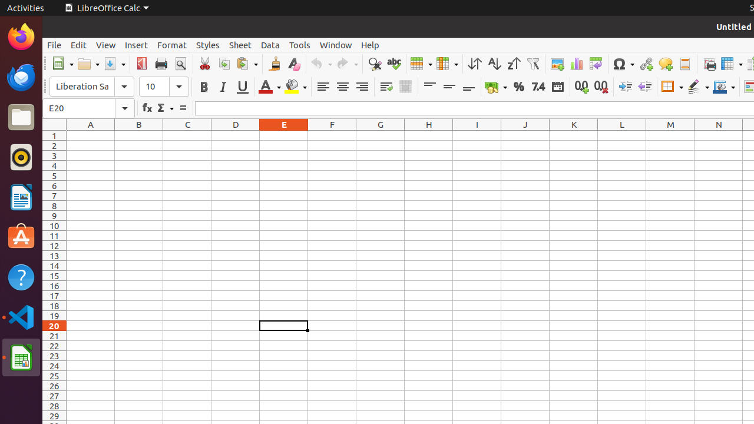 This screenshot has width=754, height=424. Describe the element at coordinates (525, 135) in the screenshot. I see `J1` at that location.